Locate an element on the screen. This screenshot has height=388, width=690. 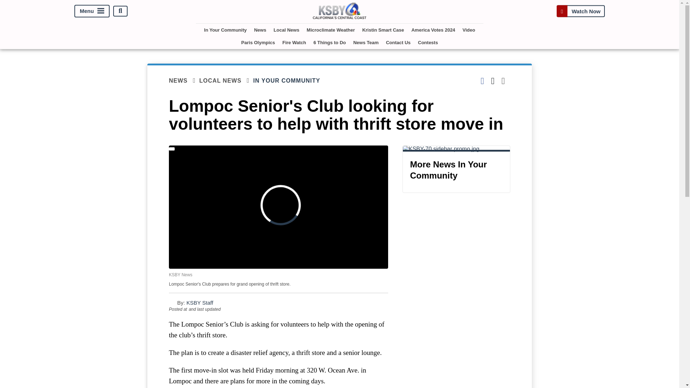
Watch Now is located at coordinates (580, 11).